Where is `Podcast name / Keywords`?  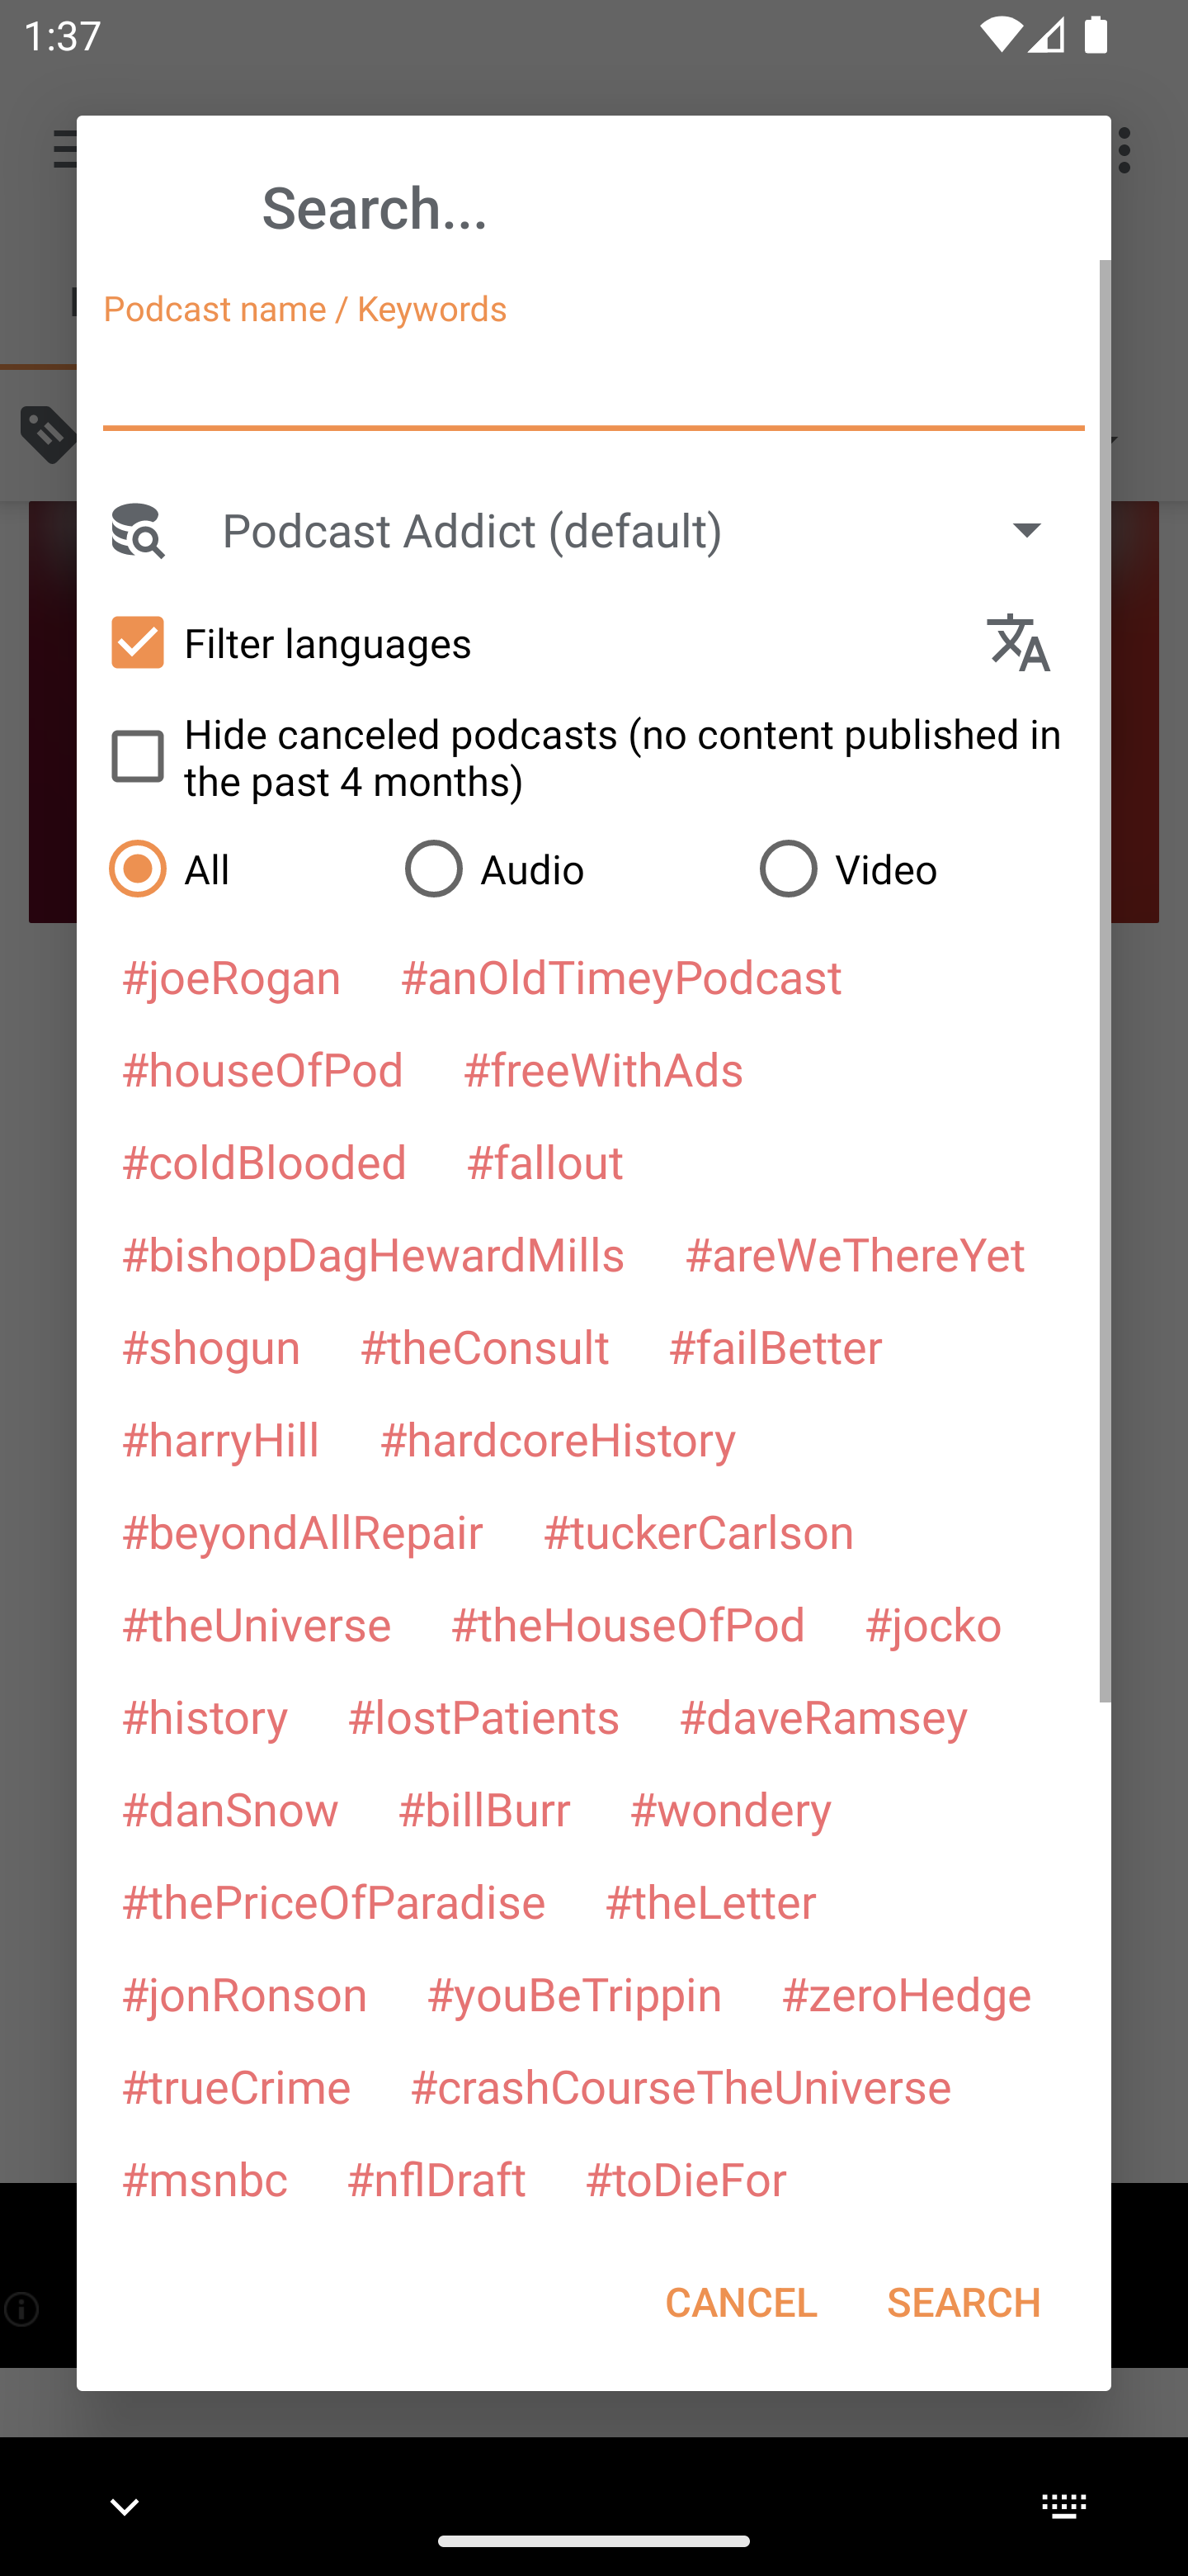
Podcast name / Keywords is located at coordinates (594, 385).